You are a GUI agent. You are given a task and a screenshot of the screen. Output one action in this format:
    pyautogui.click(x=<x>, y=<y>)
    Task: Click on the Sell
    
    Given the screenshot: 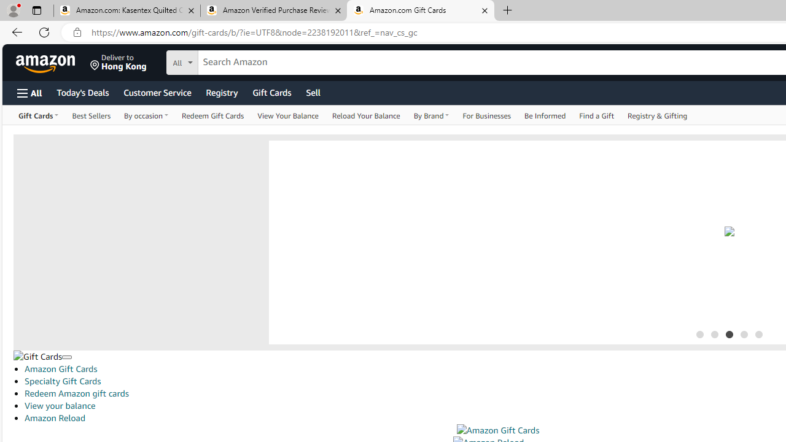 What is the action you would take?
    pyautogui.click(x=313, y=92)
    